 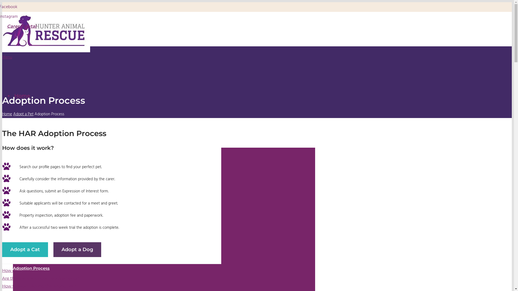 What do you see at coordinates (41, 279) in the screenshot?
I see `Are there any adoption requirements?` at bounding box center [41, 279].